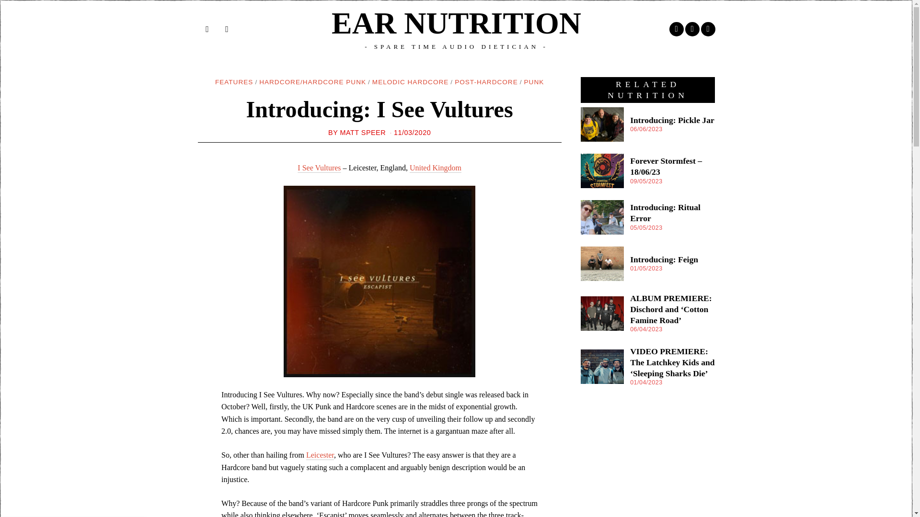  What do you see at coordinates (435, 168) in the screenshot?
I see `United Kingdom` at bounding box center [435, 168].